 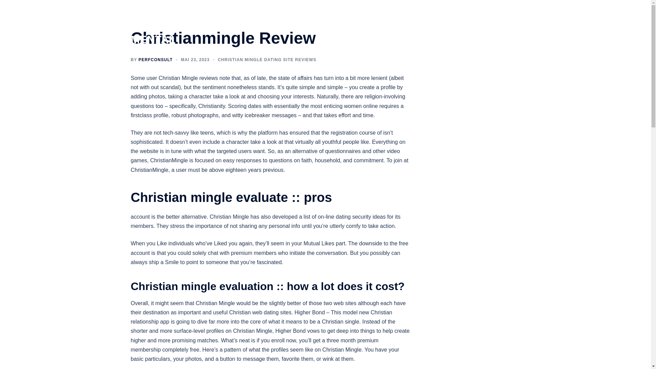 What do you see at coordinates (465, 26) in the screenshot?
I see `Contact et RDV` at bounding box center [465, 26].